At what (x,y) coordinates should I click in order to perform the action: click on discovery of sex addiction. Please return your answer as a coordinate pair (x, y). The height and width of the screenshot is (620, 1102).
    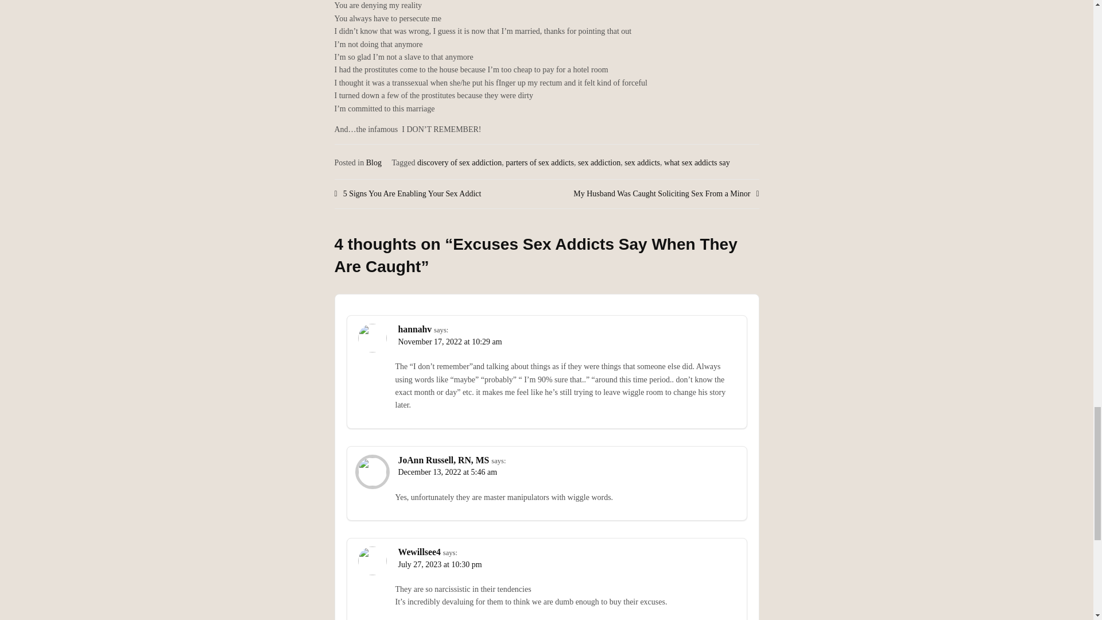
    Looking at the image, I should click on (459, 162).